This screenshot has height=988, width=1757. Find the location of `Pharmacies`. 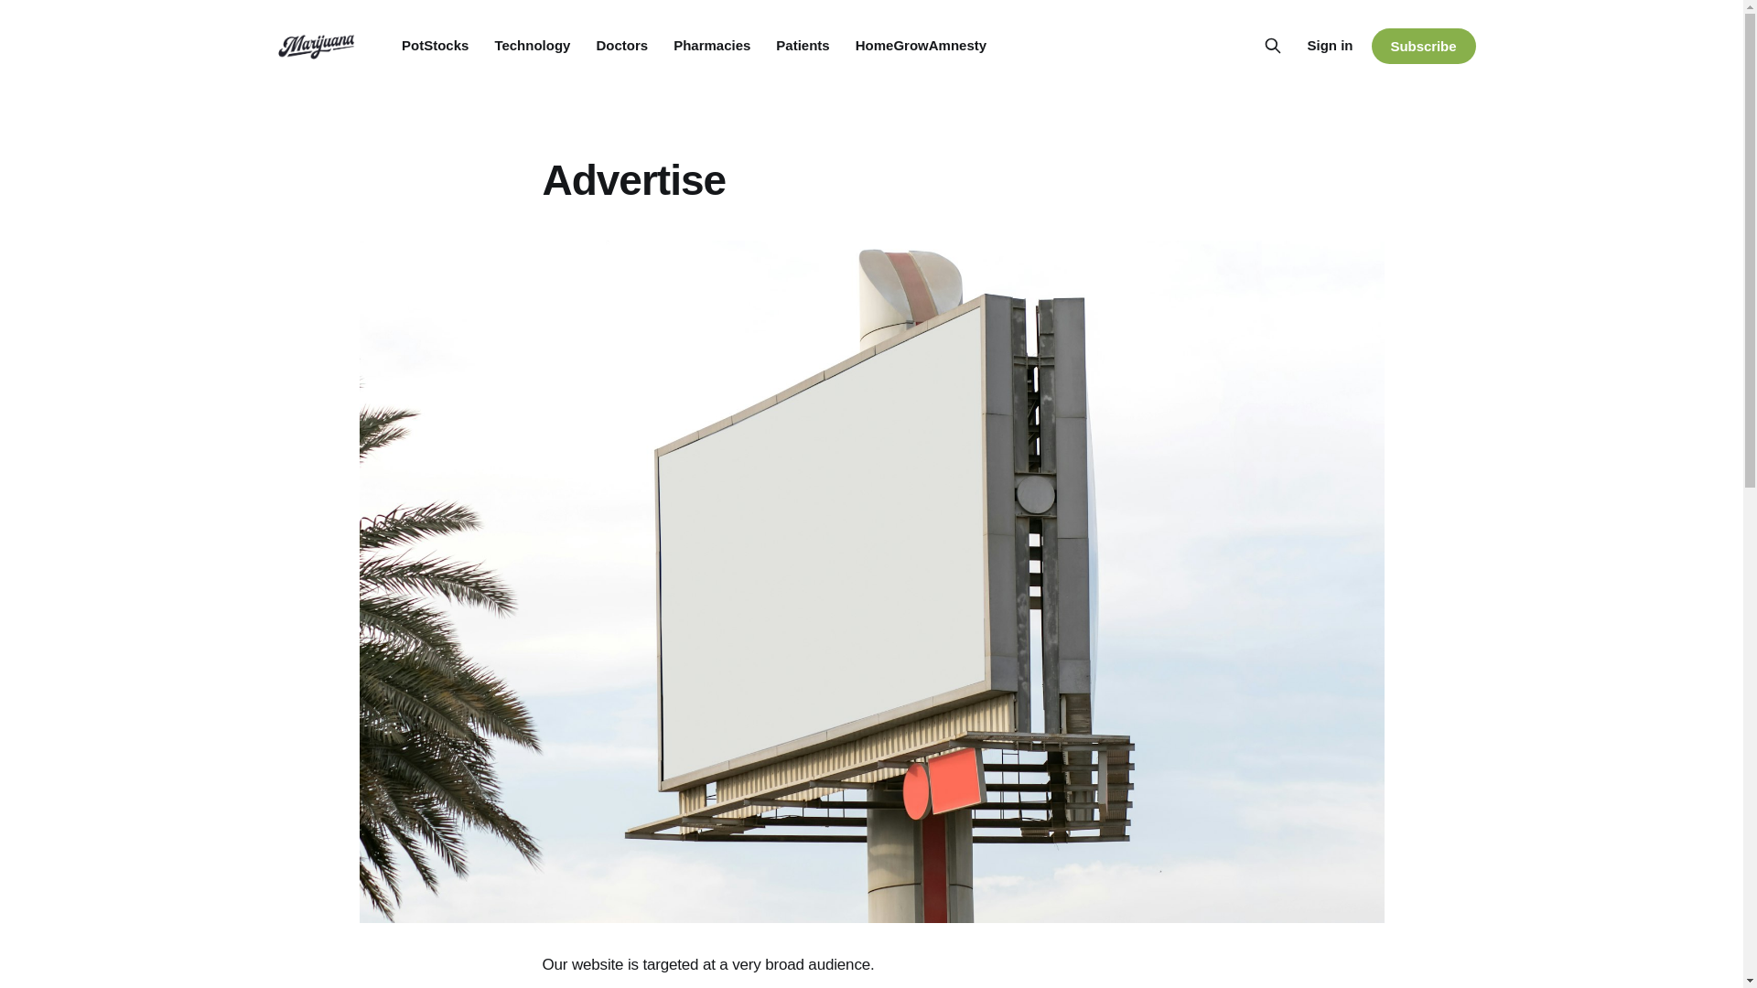

Pharmacies is located at coordinates (711, 46).